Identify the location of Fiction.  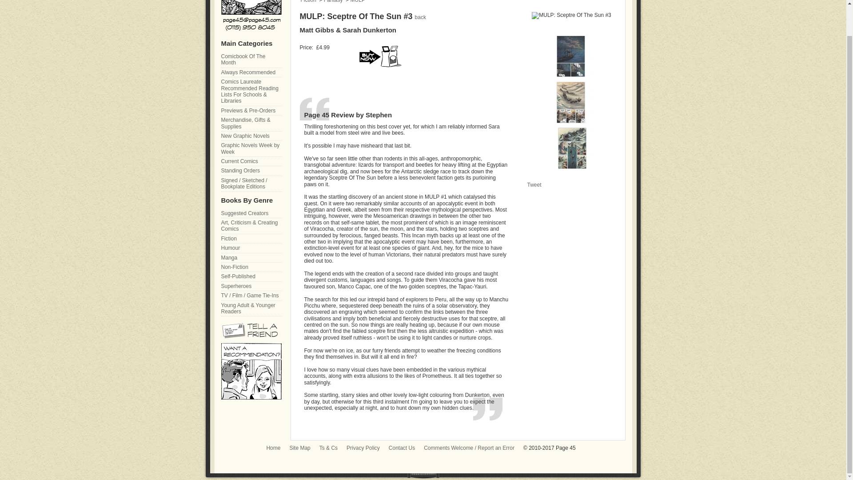
(251, 239).